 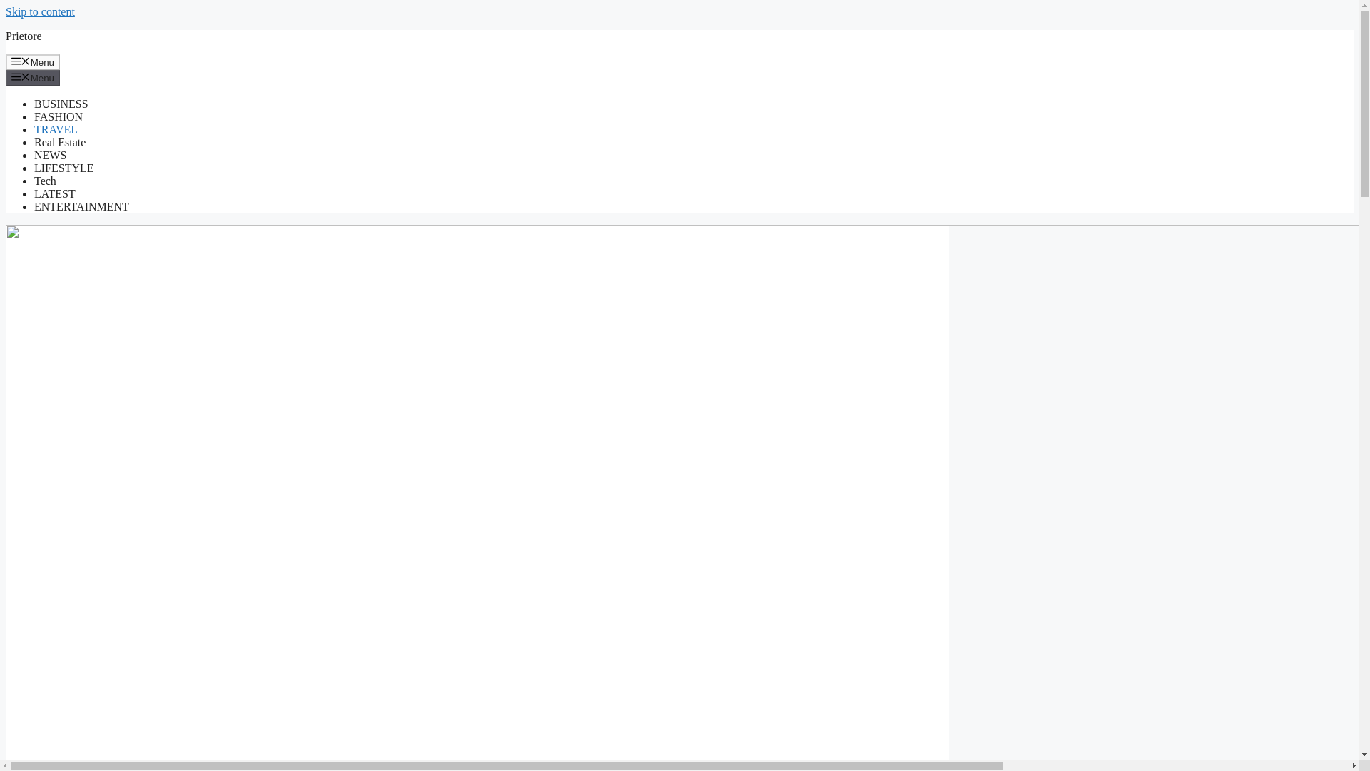 What do you see at coordinates (54, 193) in the screenshot?
I see `LATEST` at bounding box center [54, 193].